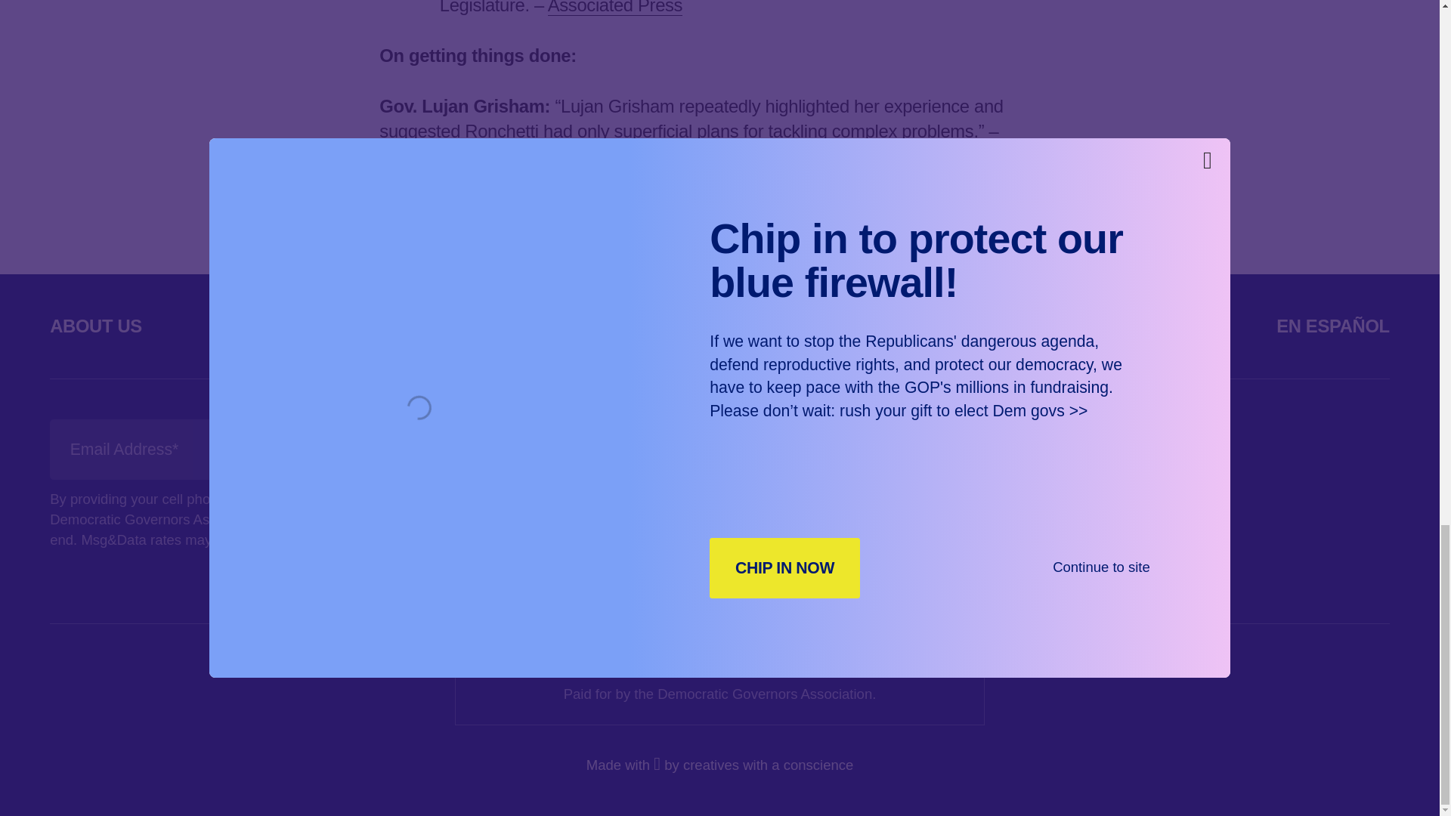 The width and height of the screenshot is (1451, 816). Describe the element at coordinates (615, 8) in the screenshot. I see `Associated Press` at that location.